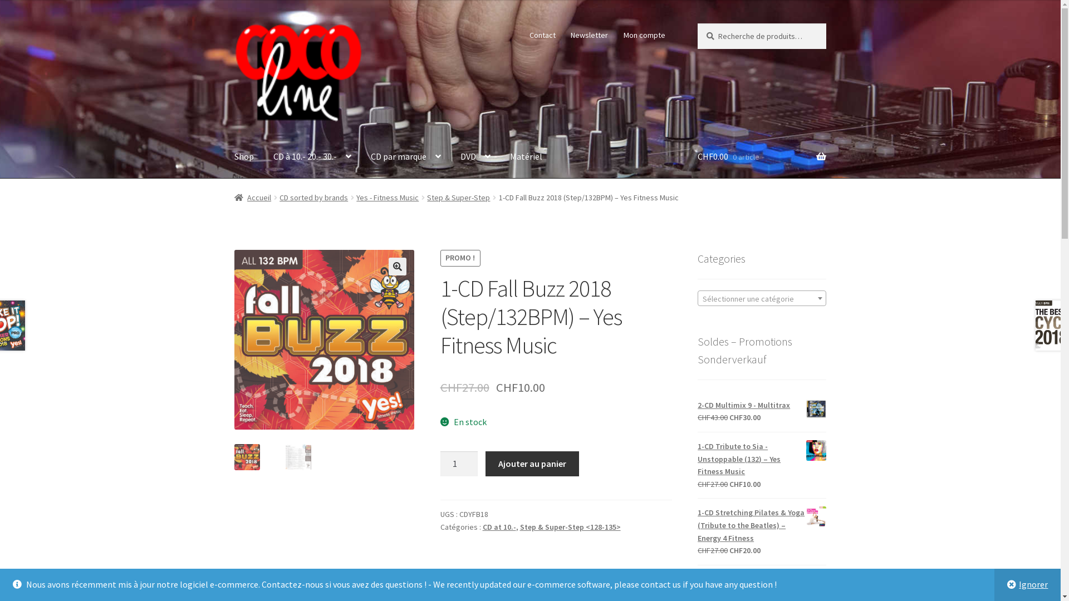  Describe the element at coordinates (244, 157) in the screenshot. I see `Shop` at that location.